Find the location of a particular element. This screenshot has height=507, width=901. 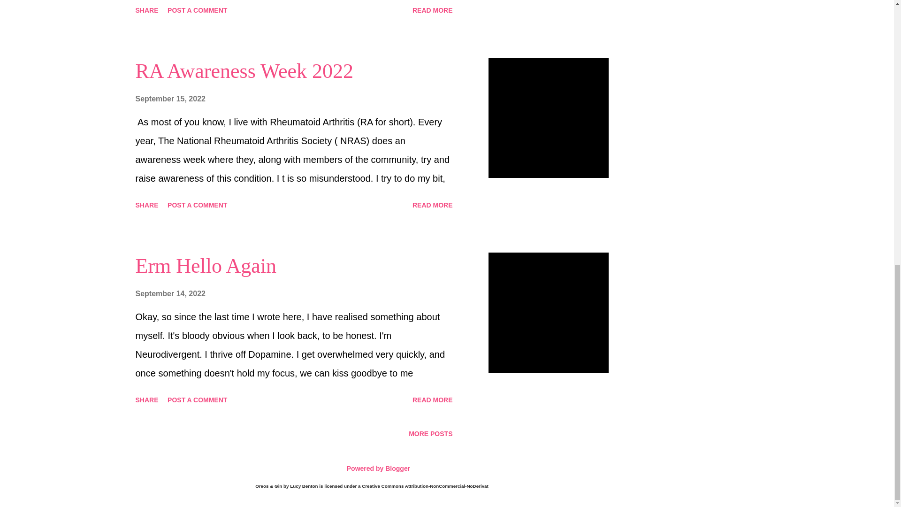

SHARE is located at coordinates (146, 10).